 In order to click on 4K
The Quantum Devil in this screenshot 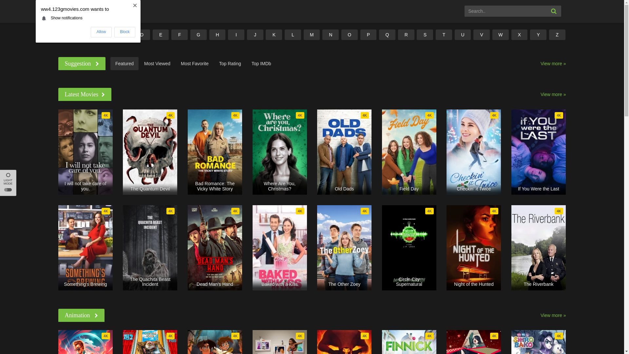, I will do `click(150, 152)`.